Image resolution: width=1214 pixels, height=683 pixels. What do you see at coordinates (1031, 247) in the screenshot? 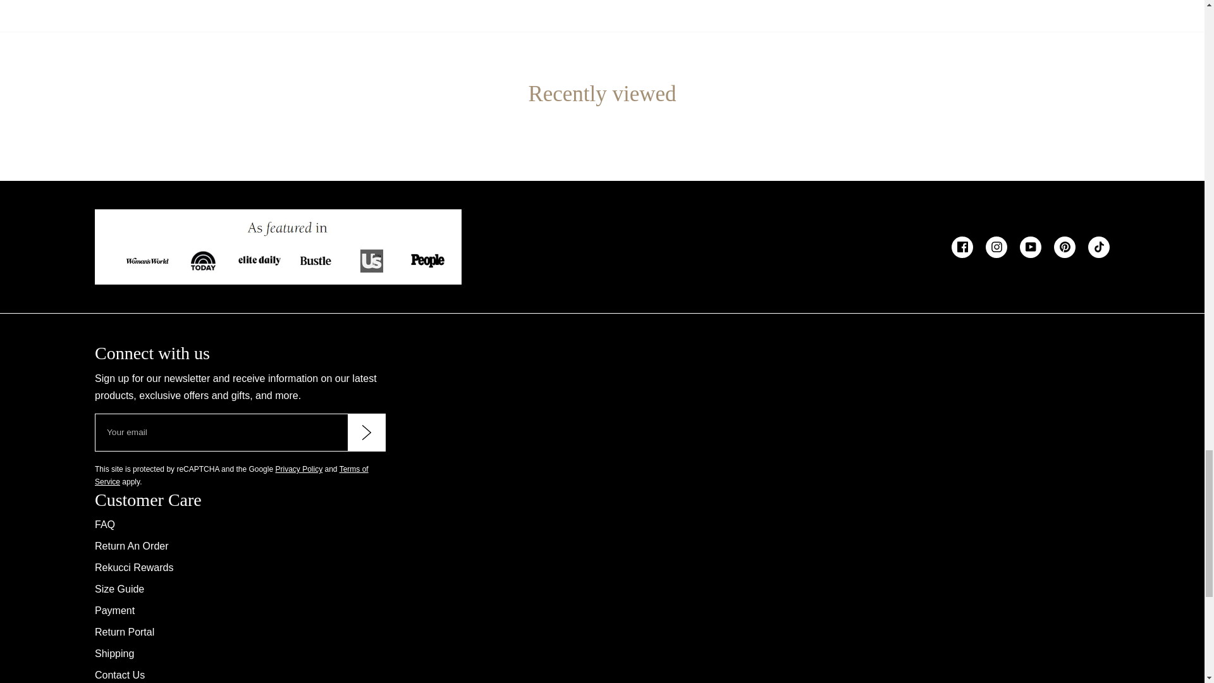
I see `Rekucci on YouTube` at bounding box center [1031, 247].